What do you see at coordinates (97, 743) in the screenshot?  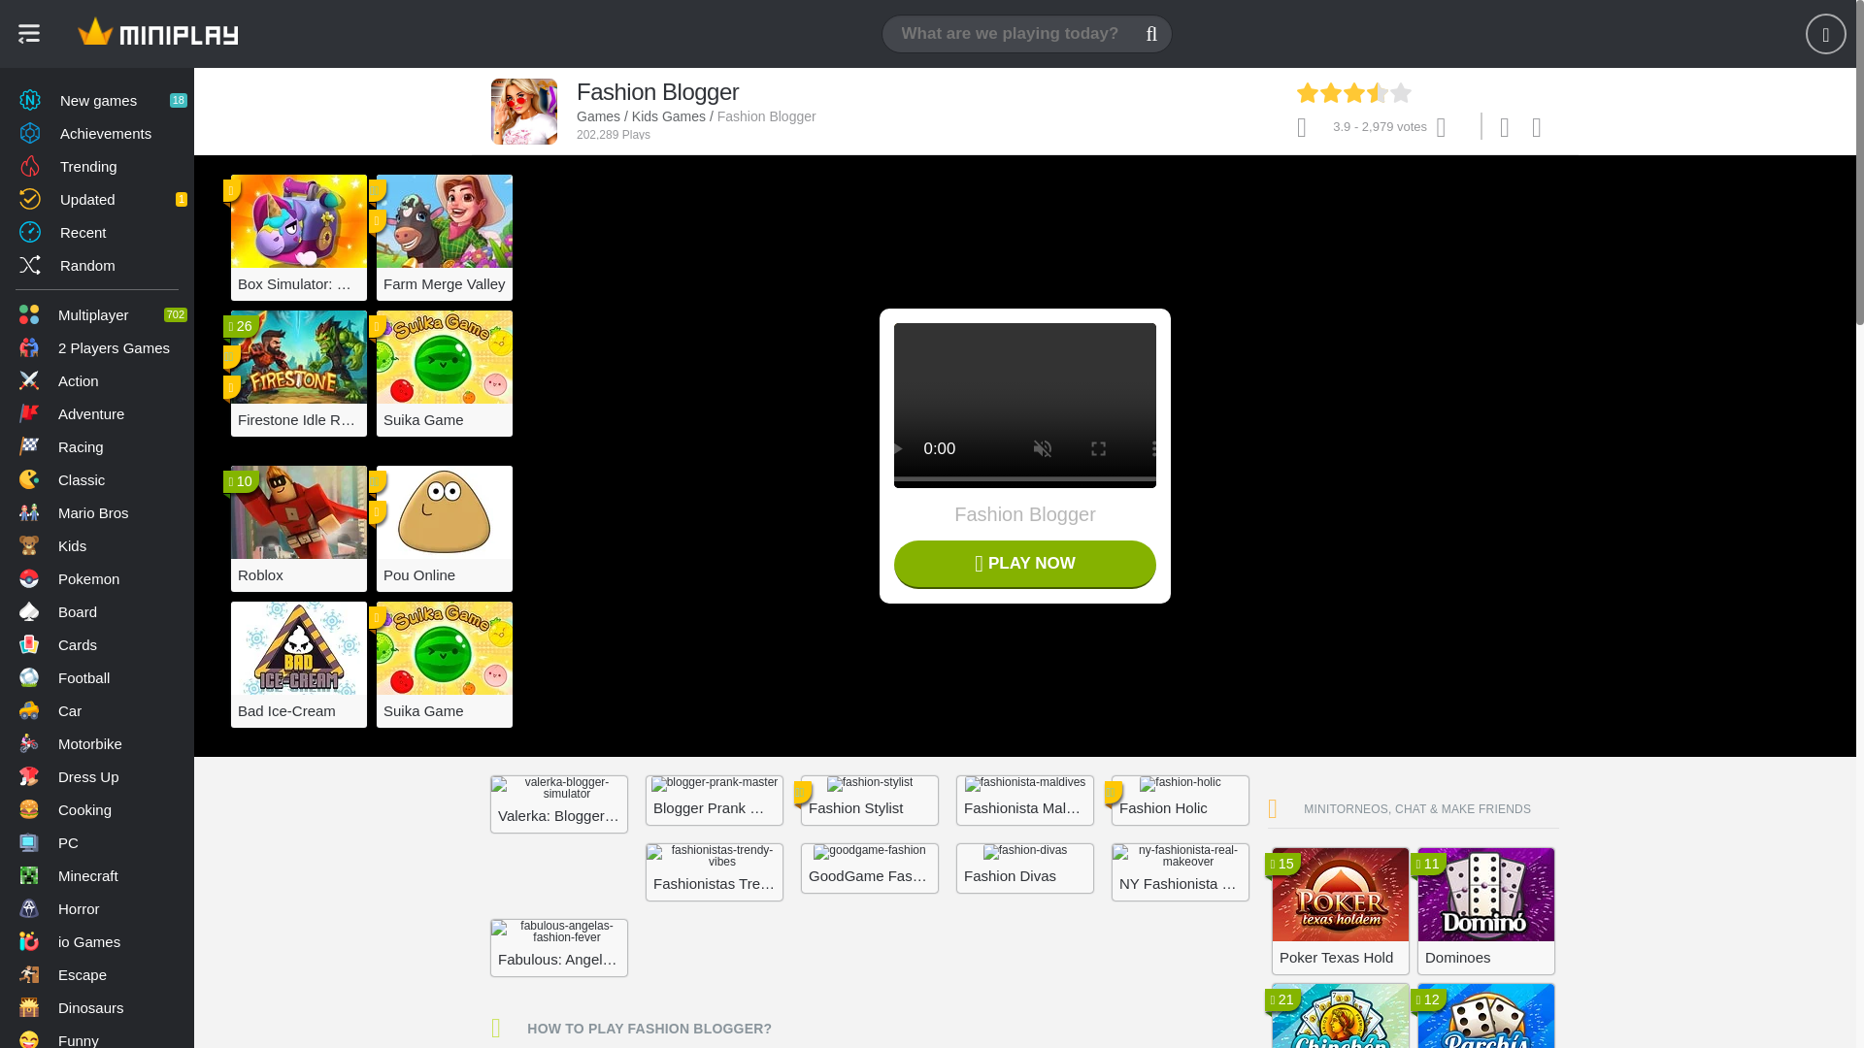 I see `Motorbike` at bounding box center [97, 743].